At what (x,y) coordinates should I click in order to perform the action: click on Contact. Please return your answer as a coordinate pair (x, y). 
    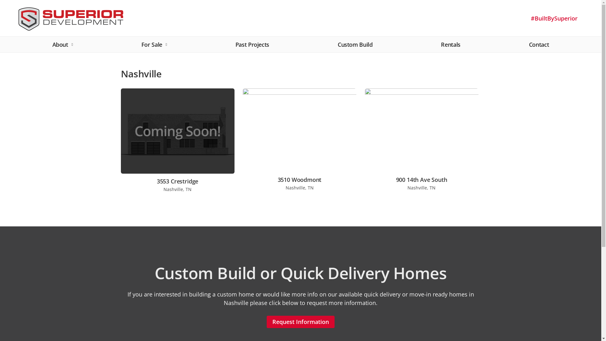
    Looking at the image, I should click on (539, 47).